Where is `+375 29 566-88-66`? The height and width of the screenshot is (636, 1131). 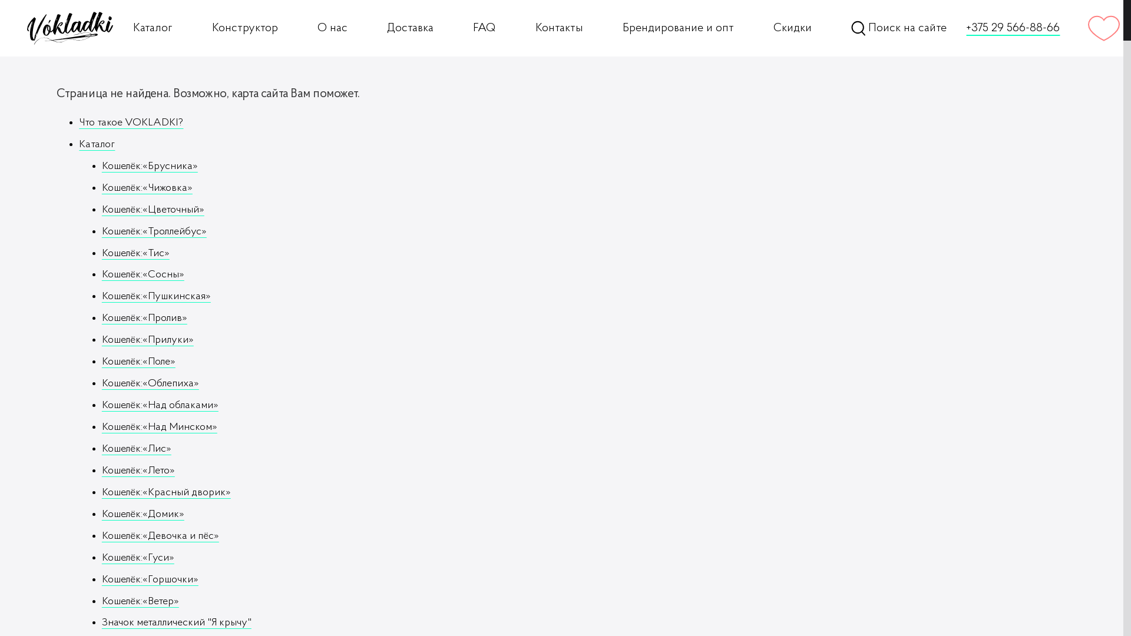 +375 29 566-88-66 is located at coordinates (1013, 28).